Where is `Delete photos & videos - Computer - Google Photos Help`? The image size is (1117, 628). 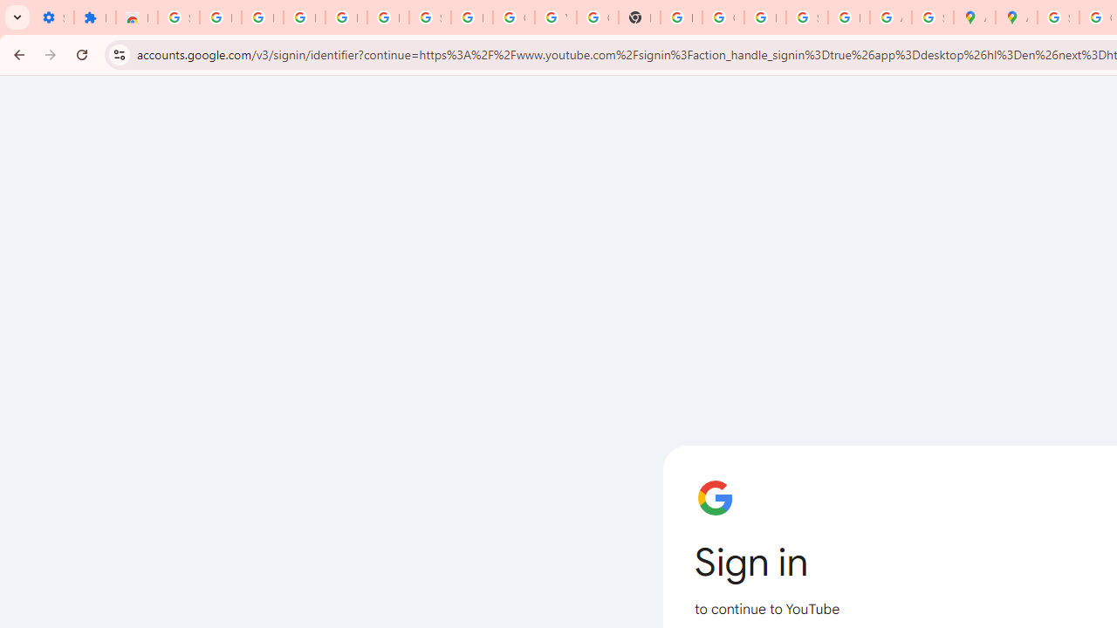 Delete photos & videos - Computer - Google Photos Help is located at coordinates (304, 17).